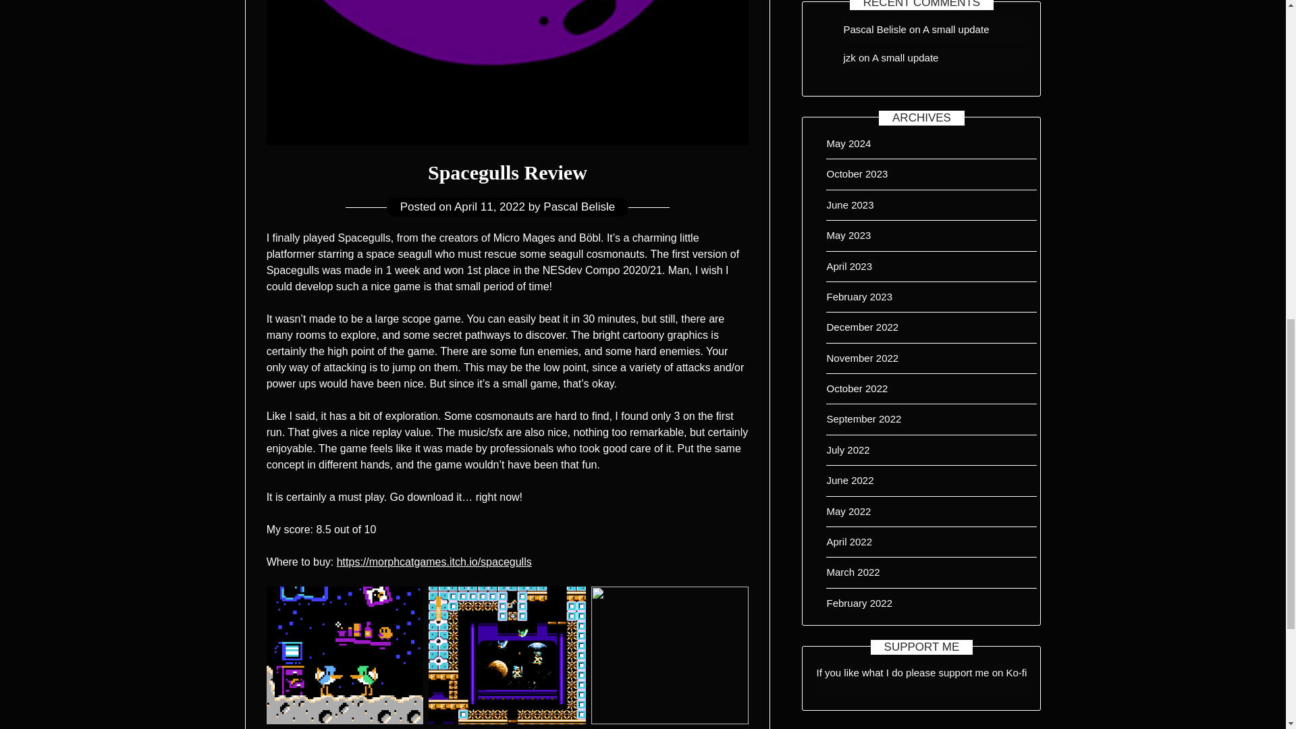 The width and height of the screenshot is (1296, 729). I want to click on October 2022, so click(857, 389).